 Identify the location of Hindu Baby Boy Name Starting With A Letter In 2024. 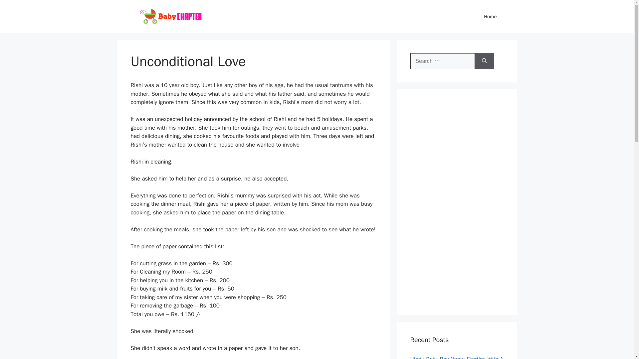
(457, 357).